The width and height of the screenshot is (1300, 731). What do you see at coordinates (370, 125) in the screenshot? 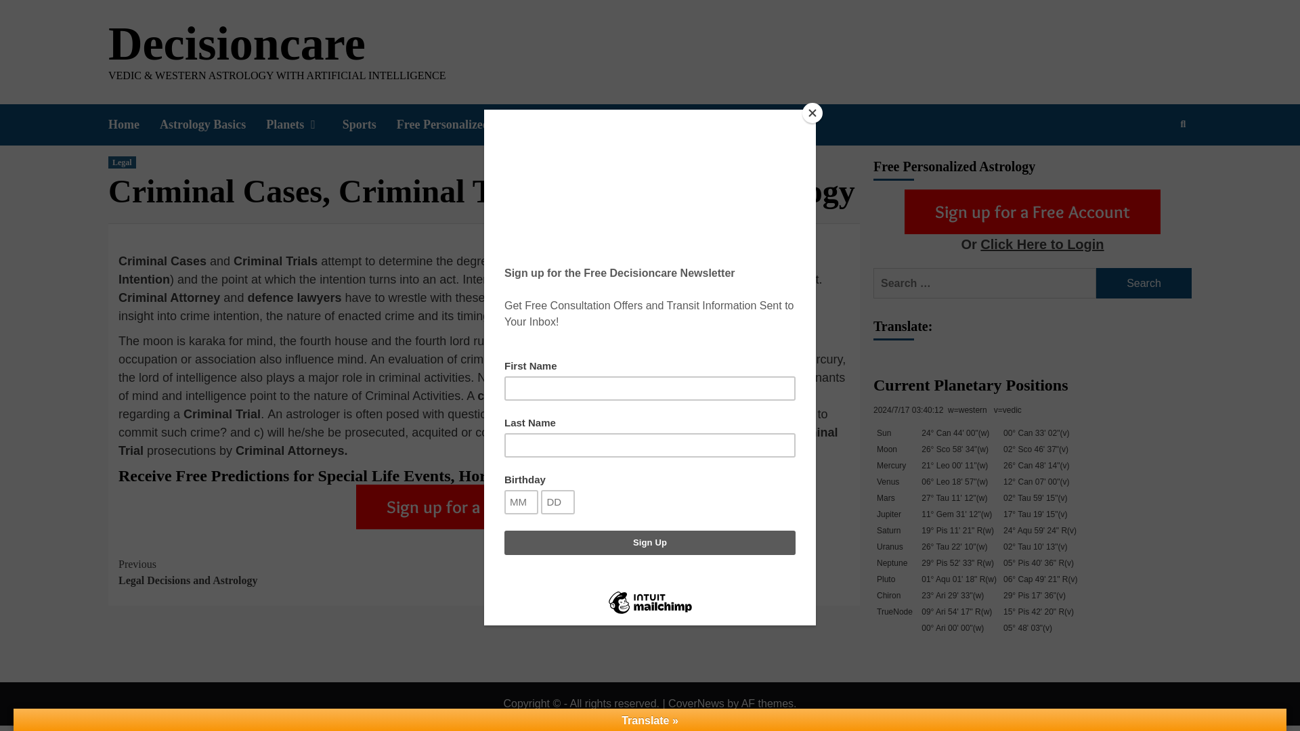
I see `Sports` at bounding box center [370, 125].